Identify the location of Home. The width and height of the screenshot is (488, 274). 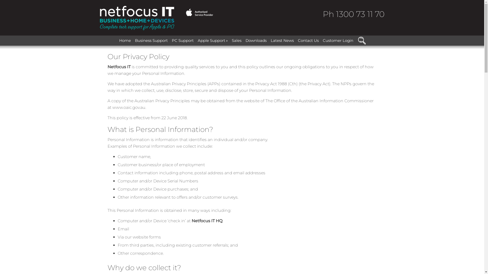
(125, 41).